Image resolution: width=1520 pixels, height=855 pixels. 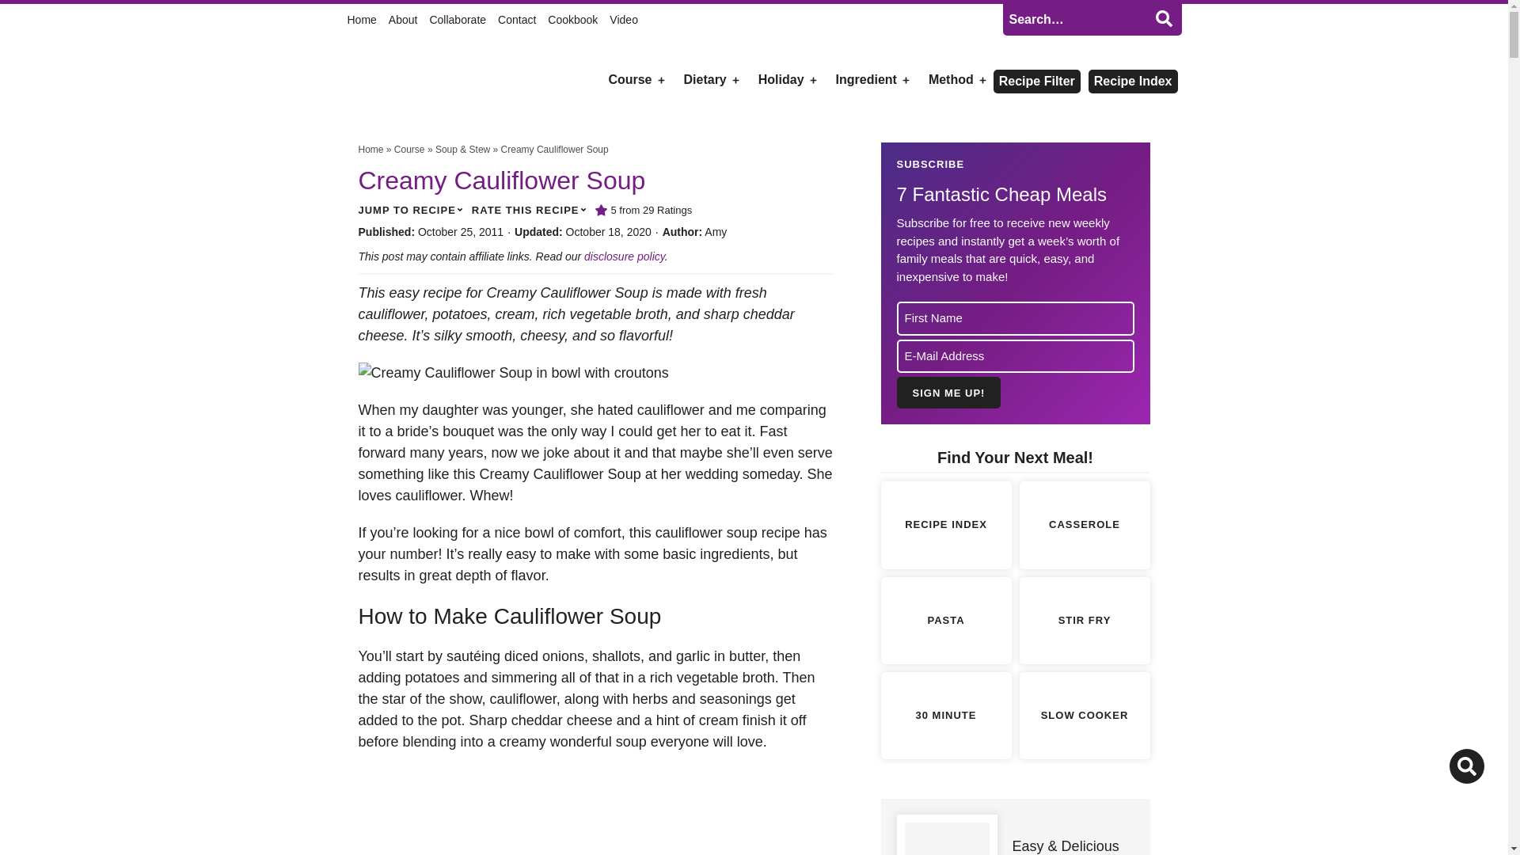 I want to click on Holiday, so click(x=781, y=79).